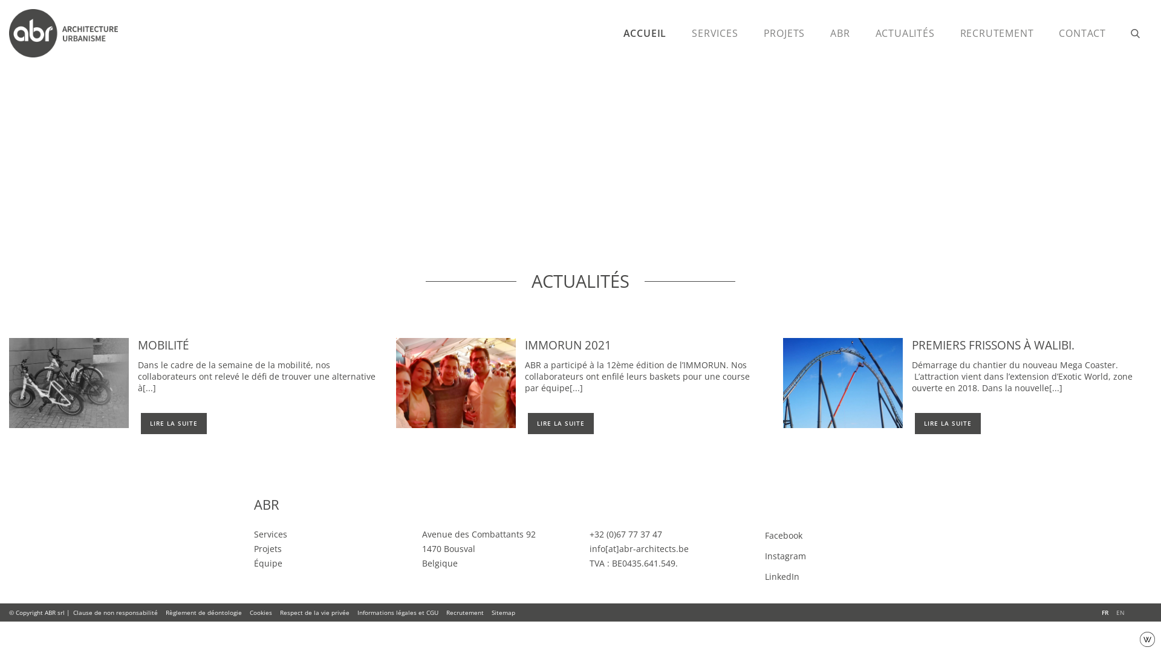 The width and height of the screenshot is (1161, 653). I want to click on Cookies, so click(261, 612).